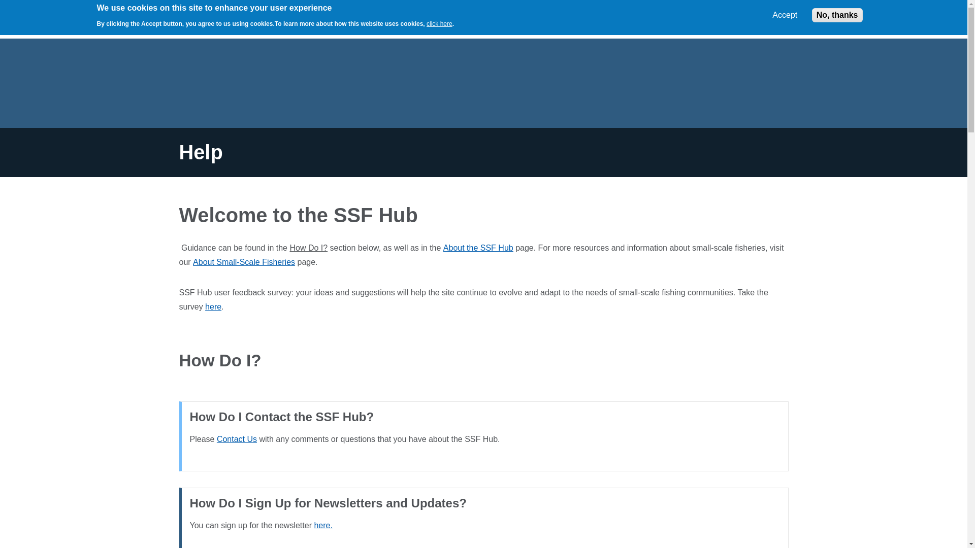 Image resolution: width=975 pixels, height=548 pixels. What do you see at coordinates (213, 306) in the screenshot?
I see `User feedback survey` at bounding box center [213, 306].